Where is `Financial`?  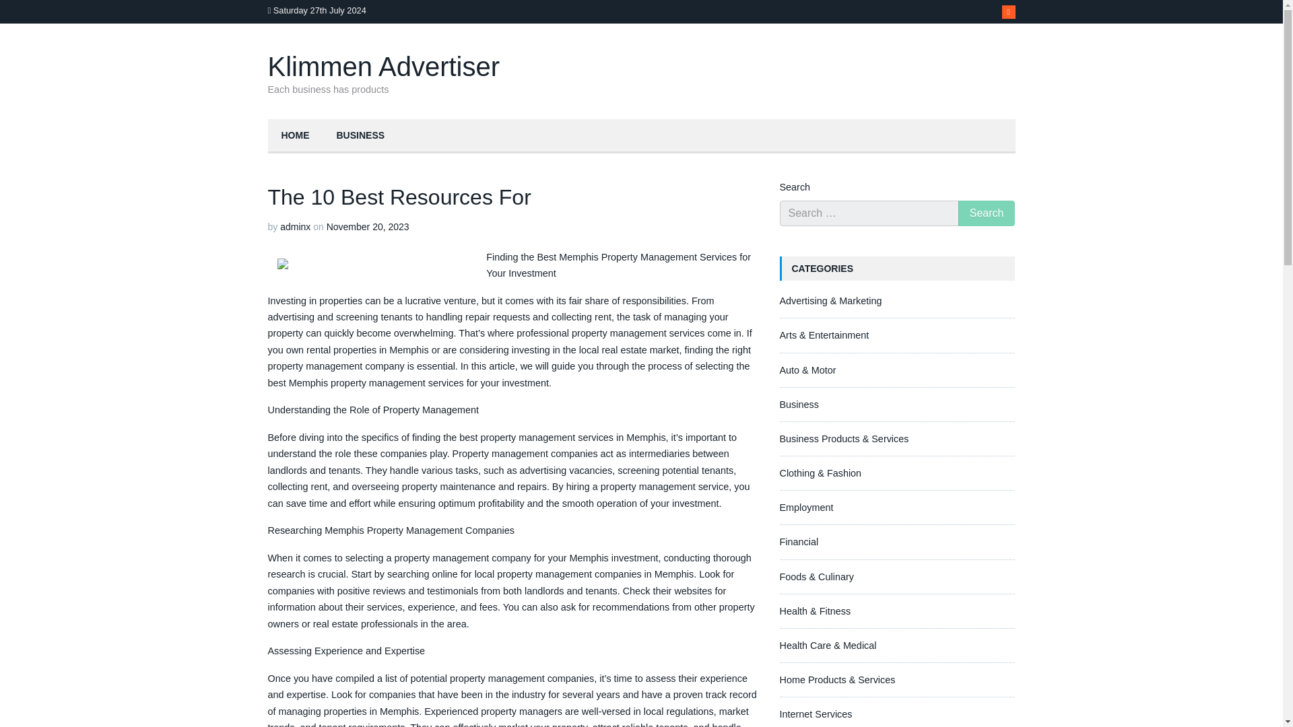
Financial is located at coordinates (799, 542).